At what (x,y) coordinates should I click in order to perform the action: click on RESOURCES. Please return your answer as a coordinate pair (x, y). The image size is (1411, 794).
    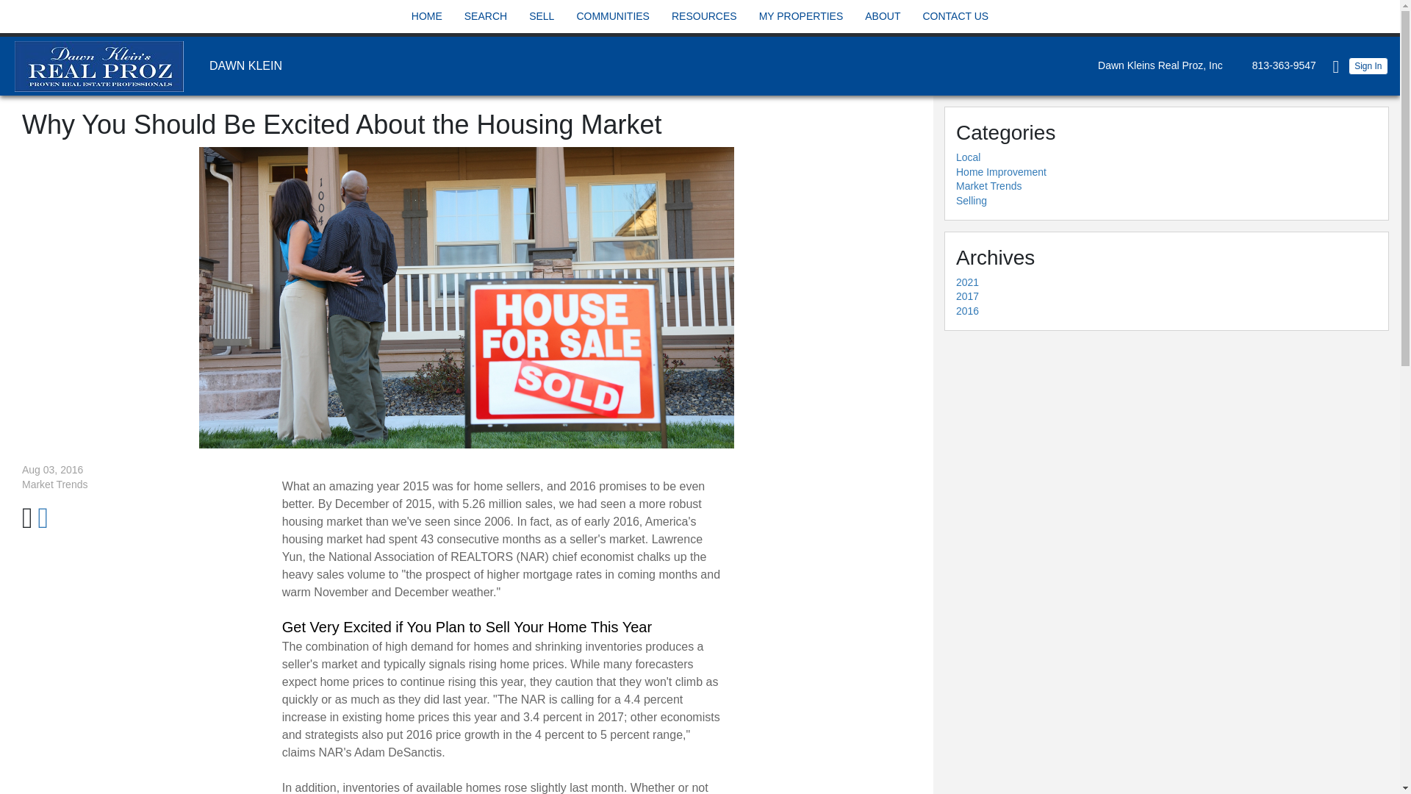
    Looking at the image, I should click on (704, 17).